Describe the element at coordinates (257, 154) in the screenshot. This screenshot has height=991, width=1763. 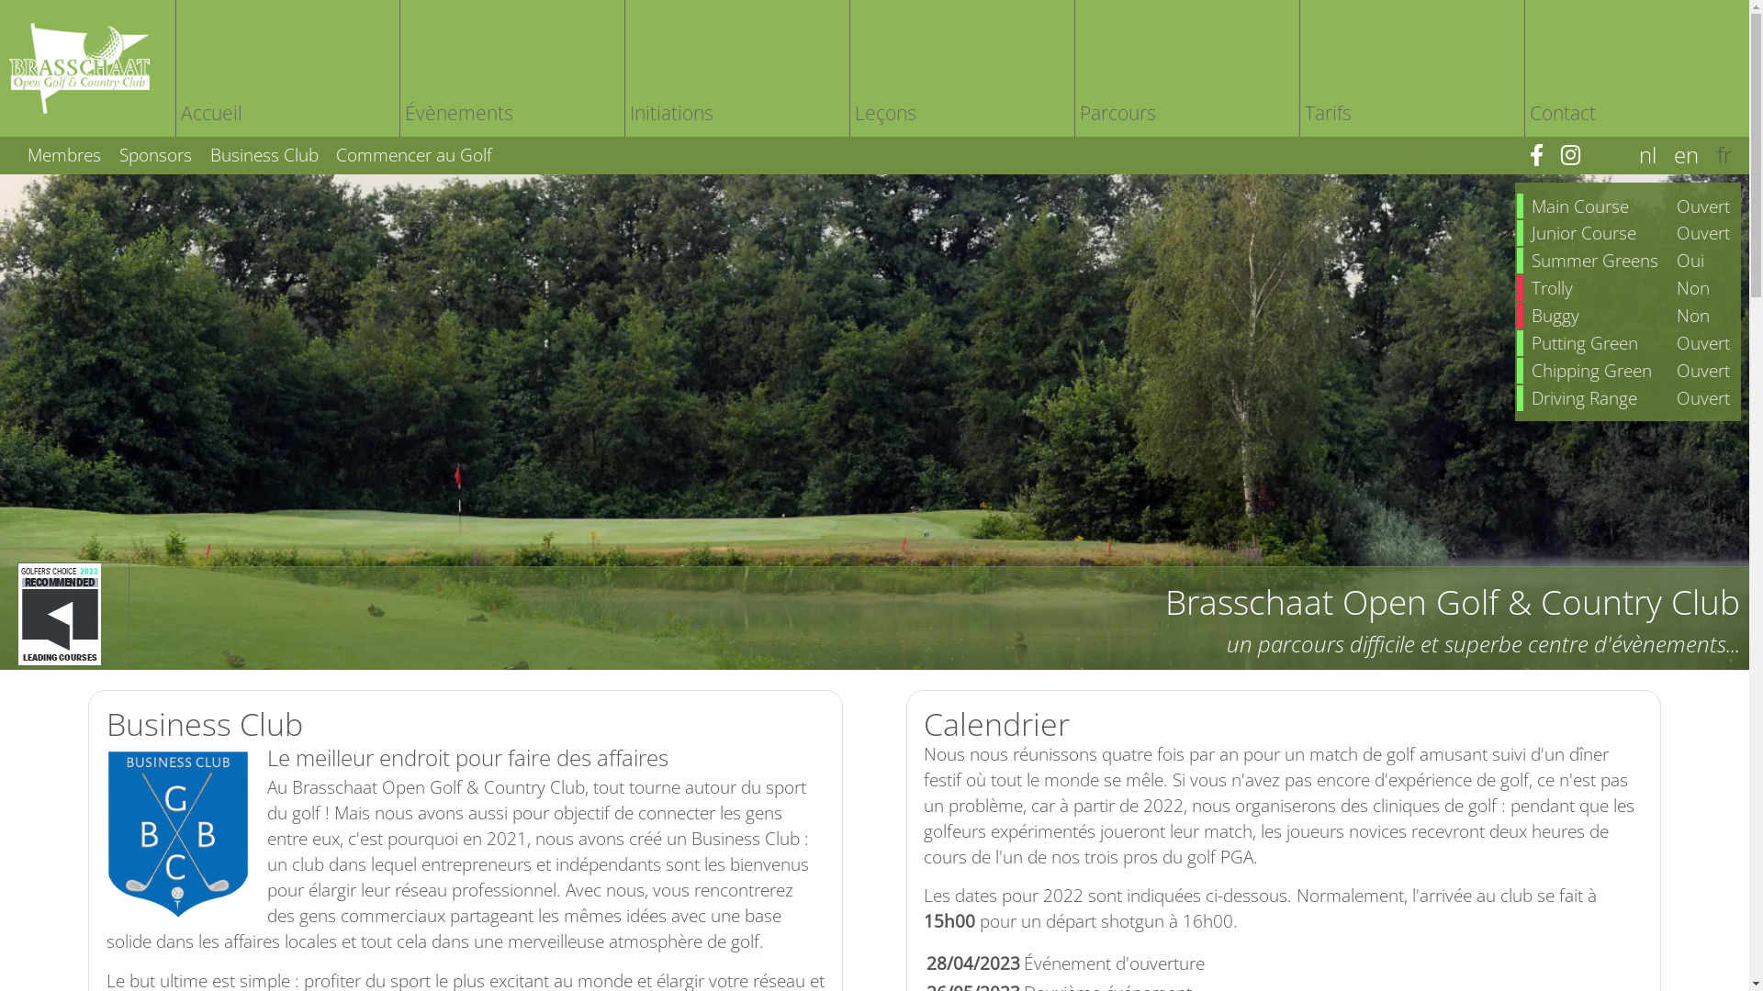
I see `Business Club` at that location.